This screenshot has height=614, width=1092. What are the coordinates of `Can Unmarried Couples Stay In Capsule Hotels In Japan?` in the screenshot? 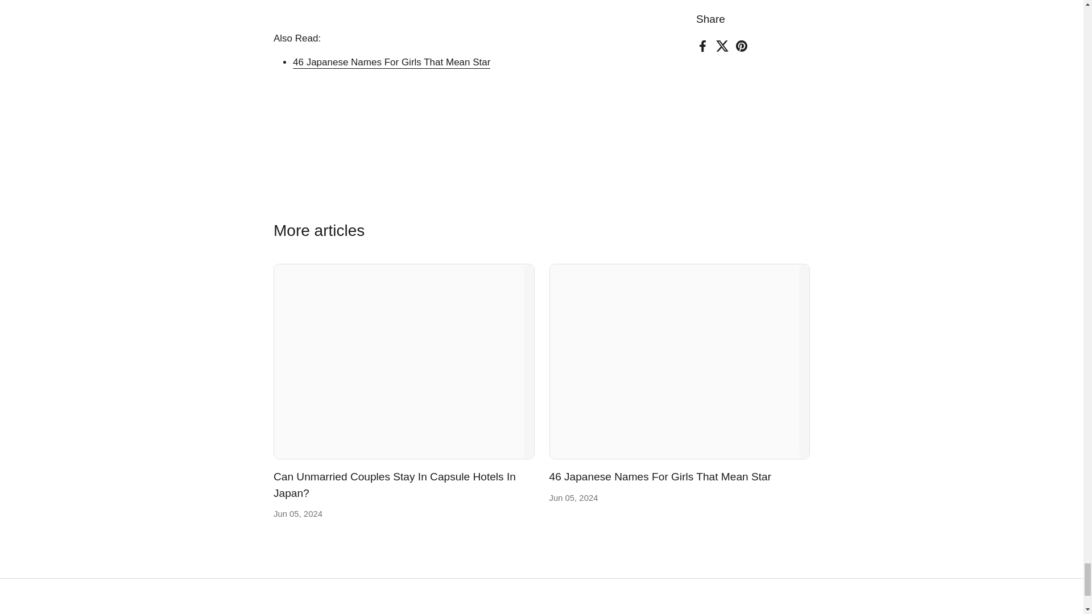 It's located at (395, 486).